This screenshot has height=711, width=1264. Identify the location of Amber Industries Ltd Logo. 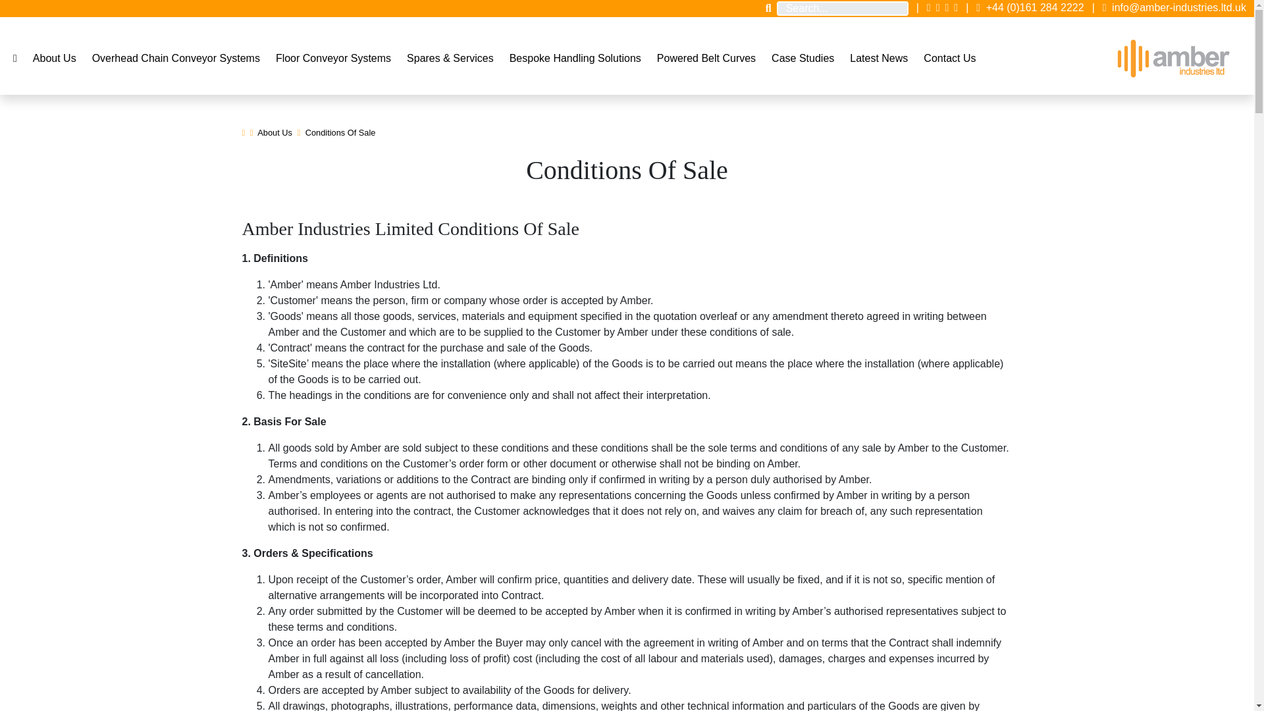
(1172, 58).